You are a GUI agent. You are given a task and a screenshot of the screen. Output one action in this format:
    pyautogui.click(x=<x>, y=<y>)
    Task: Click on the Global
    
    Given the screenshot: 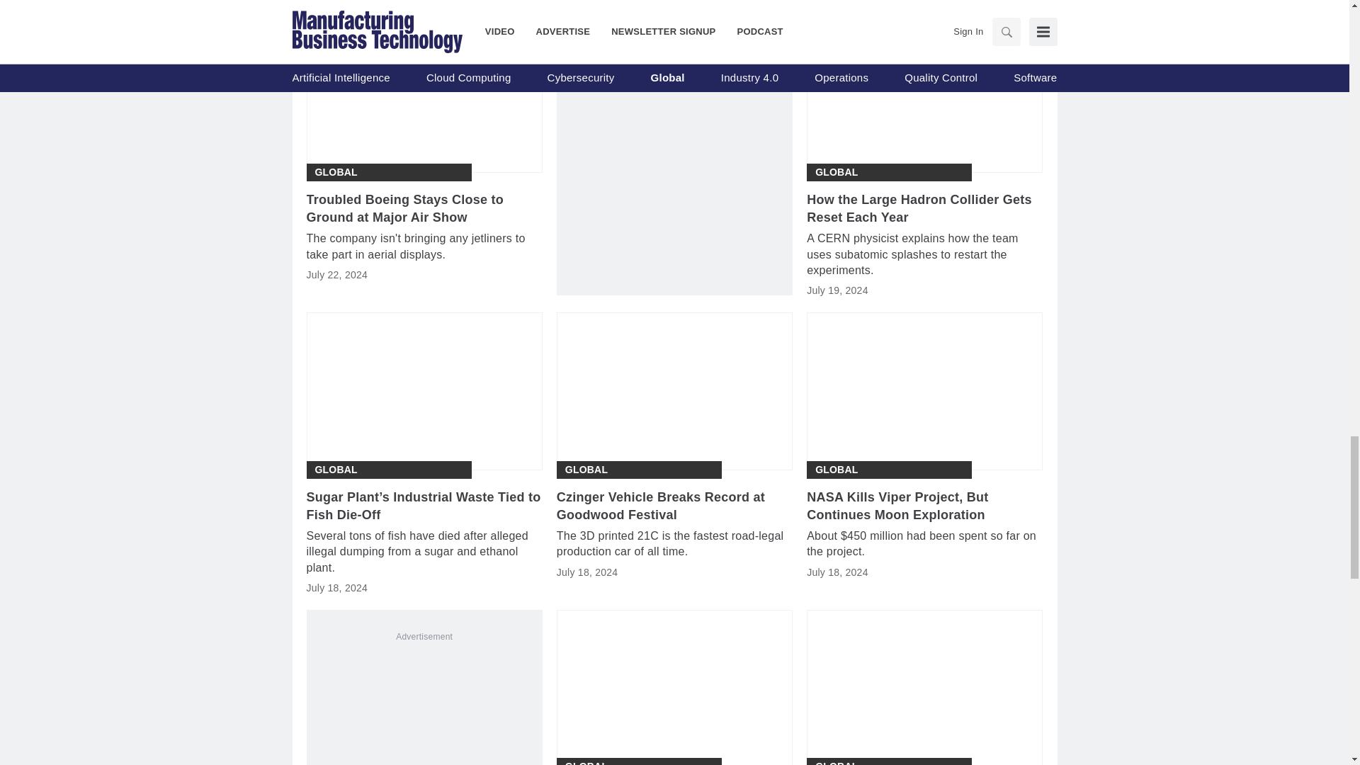 What is the action you would take?
    pyautogui.click(x=836, y=470)
    